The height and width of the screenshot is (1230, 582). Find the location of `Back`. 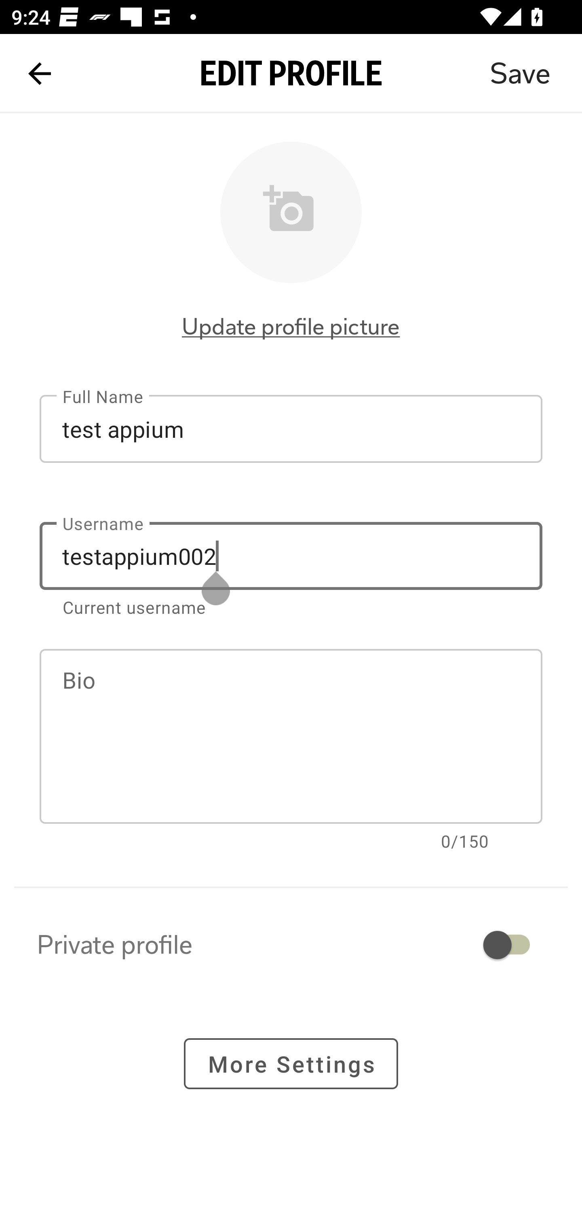

Back is located at coordinates (40, 74).